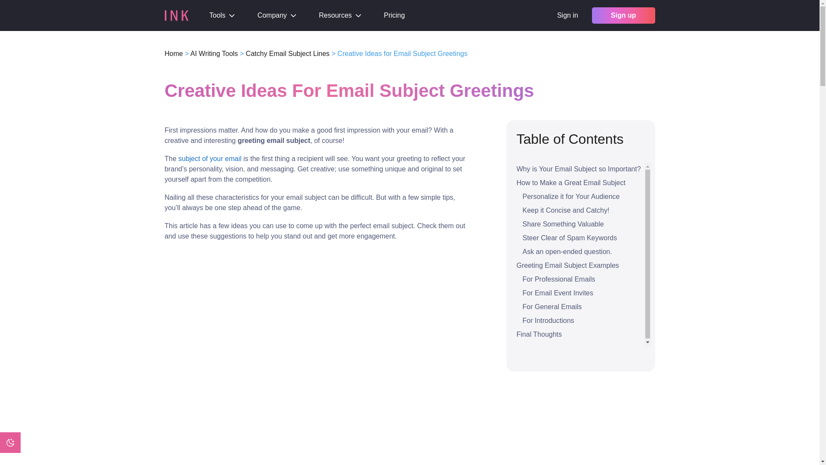 This screenshot has height=465, width=826. I want to click on Sign up, so click(623, 15).